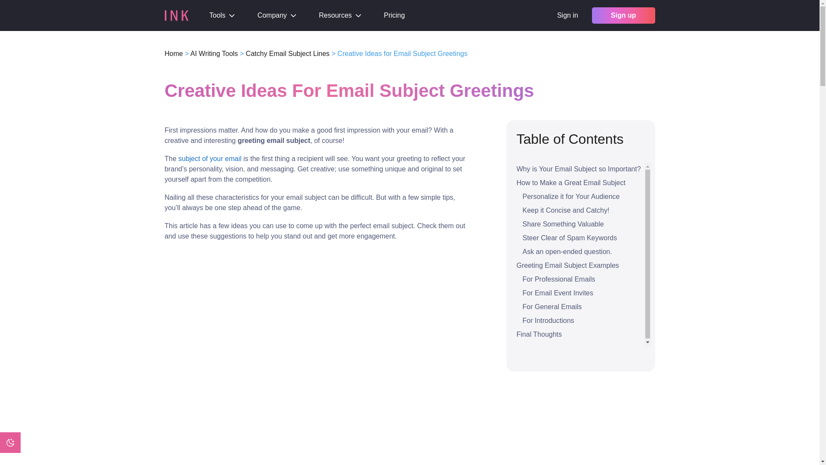 This screenshot has height=465, width=826. I want to click on Sign up, so click(623, 15).